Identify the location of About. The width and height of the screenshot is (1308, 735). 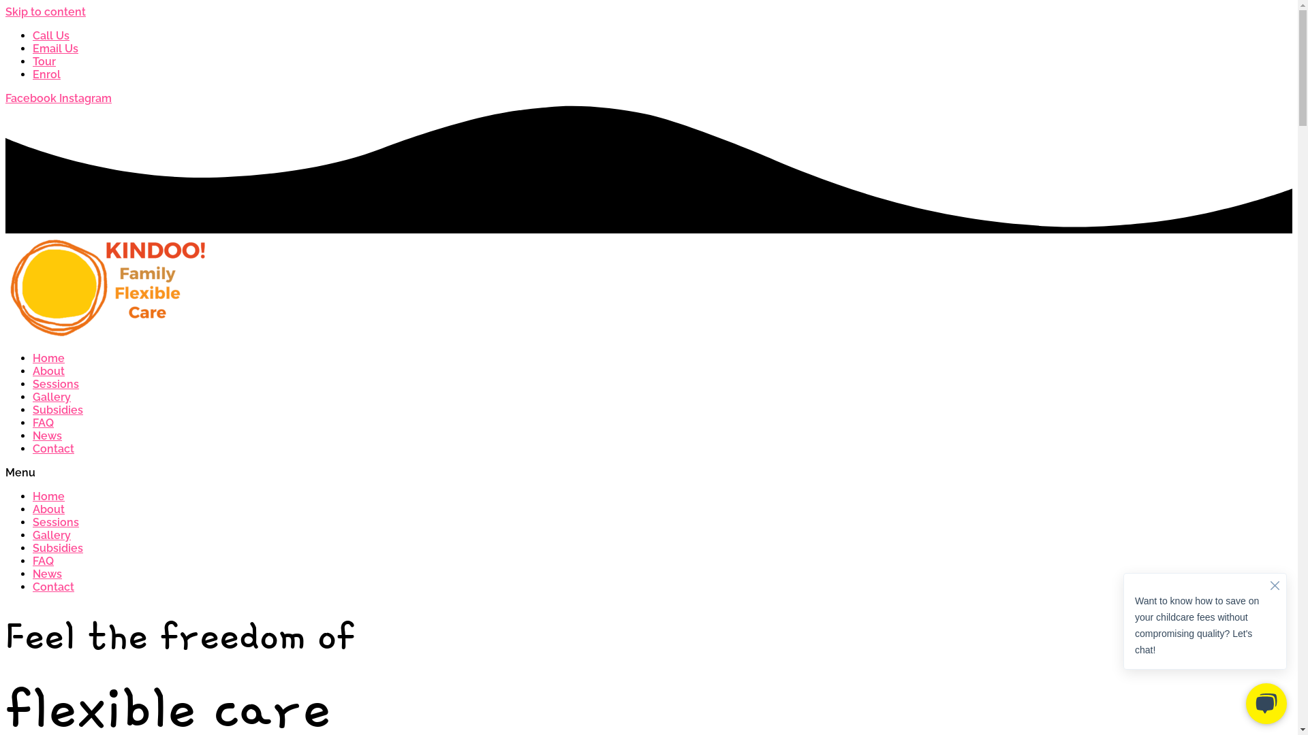
(49, 372).